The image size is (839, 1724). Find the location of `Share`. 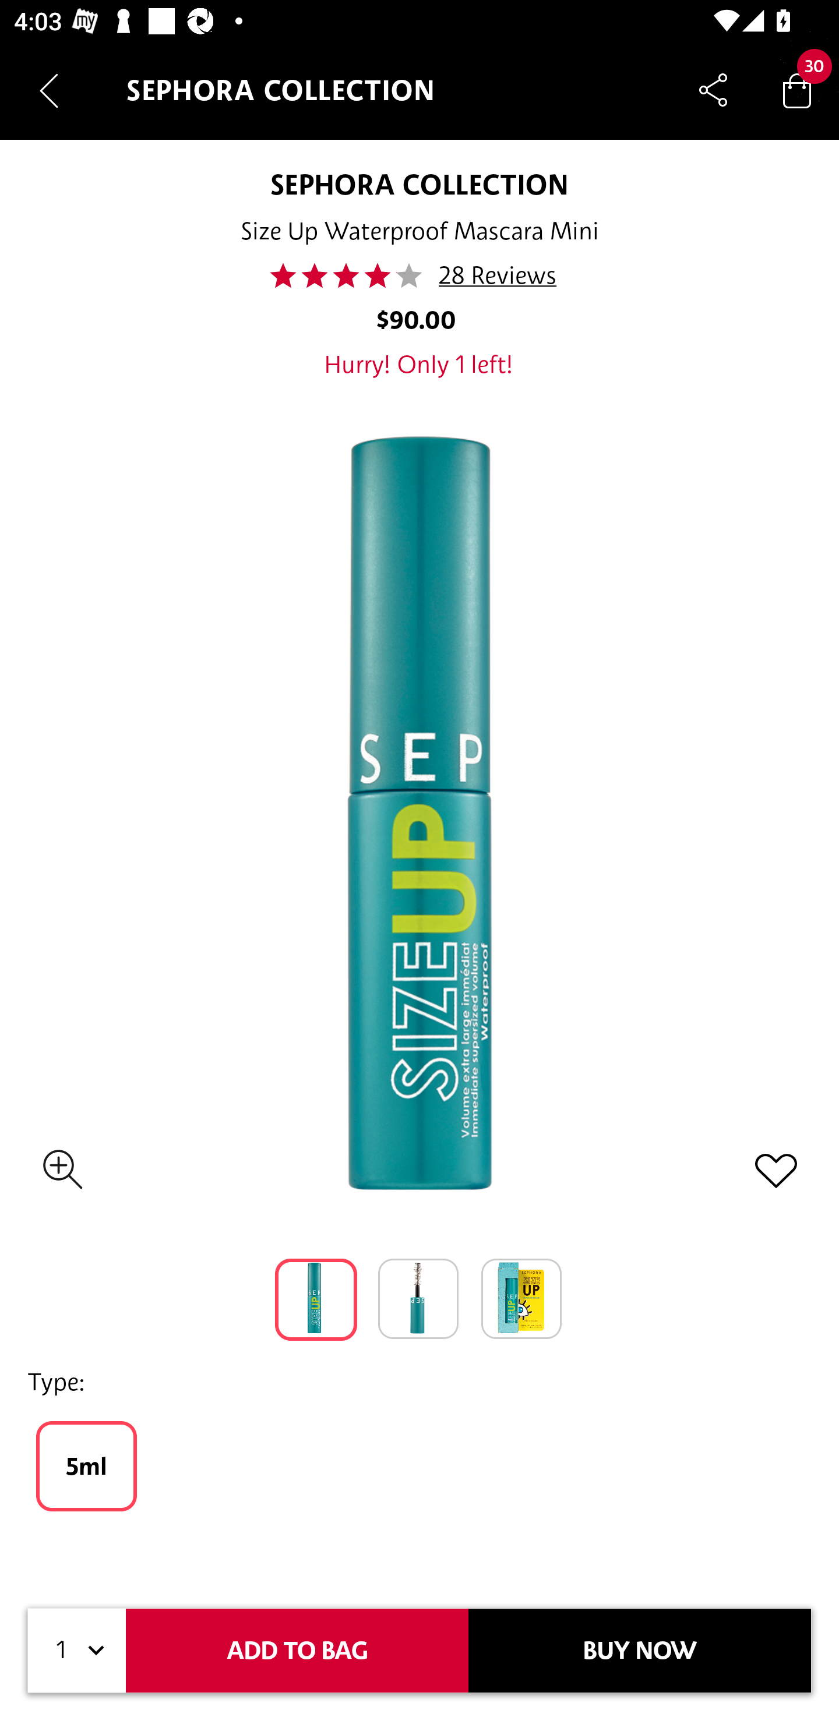

Share is located at coordinates (713, 90).